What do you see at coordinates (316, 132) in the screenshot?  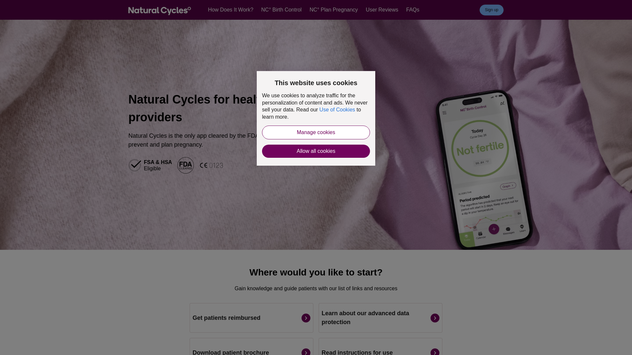 I see `Manage cookies` at bounding box center [316, 132].